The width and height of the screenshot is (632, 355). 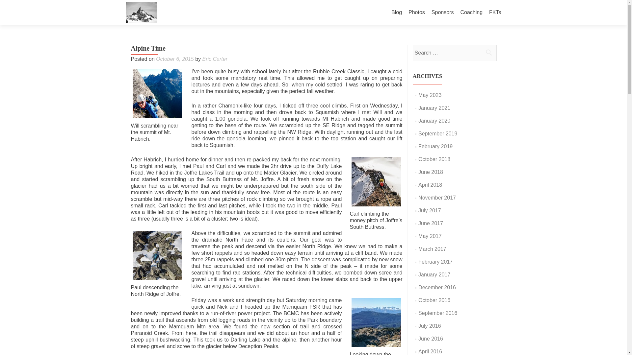 What do you see at coordinates (471, 12) in the screenshot?
I see `Coaching` at bounding box center [471, 12].